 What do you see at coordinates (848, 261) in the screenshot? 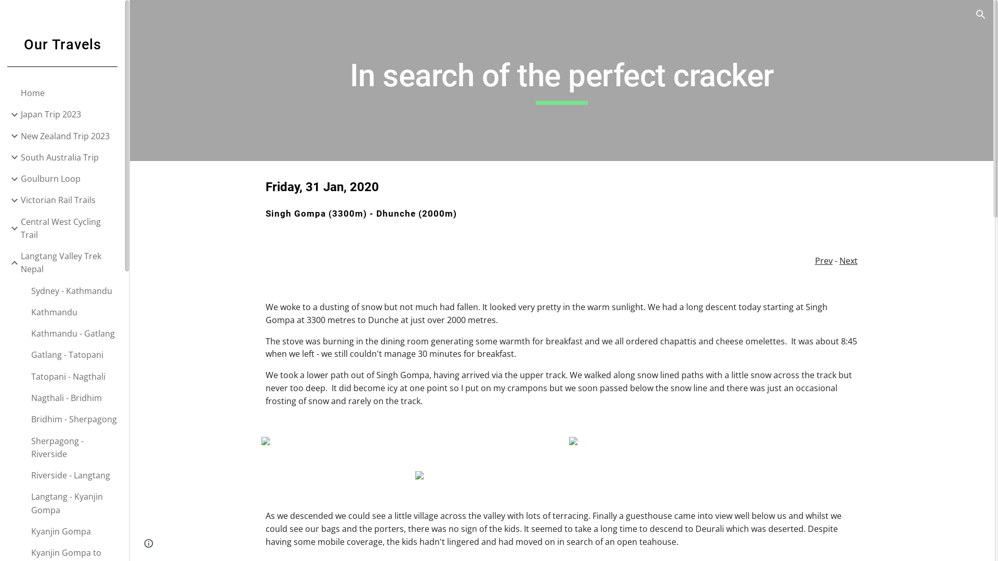
I see `Next` at bounding box center [848, 261].